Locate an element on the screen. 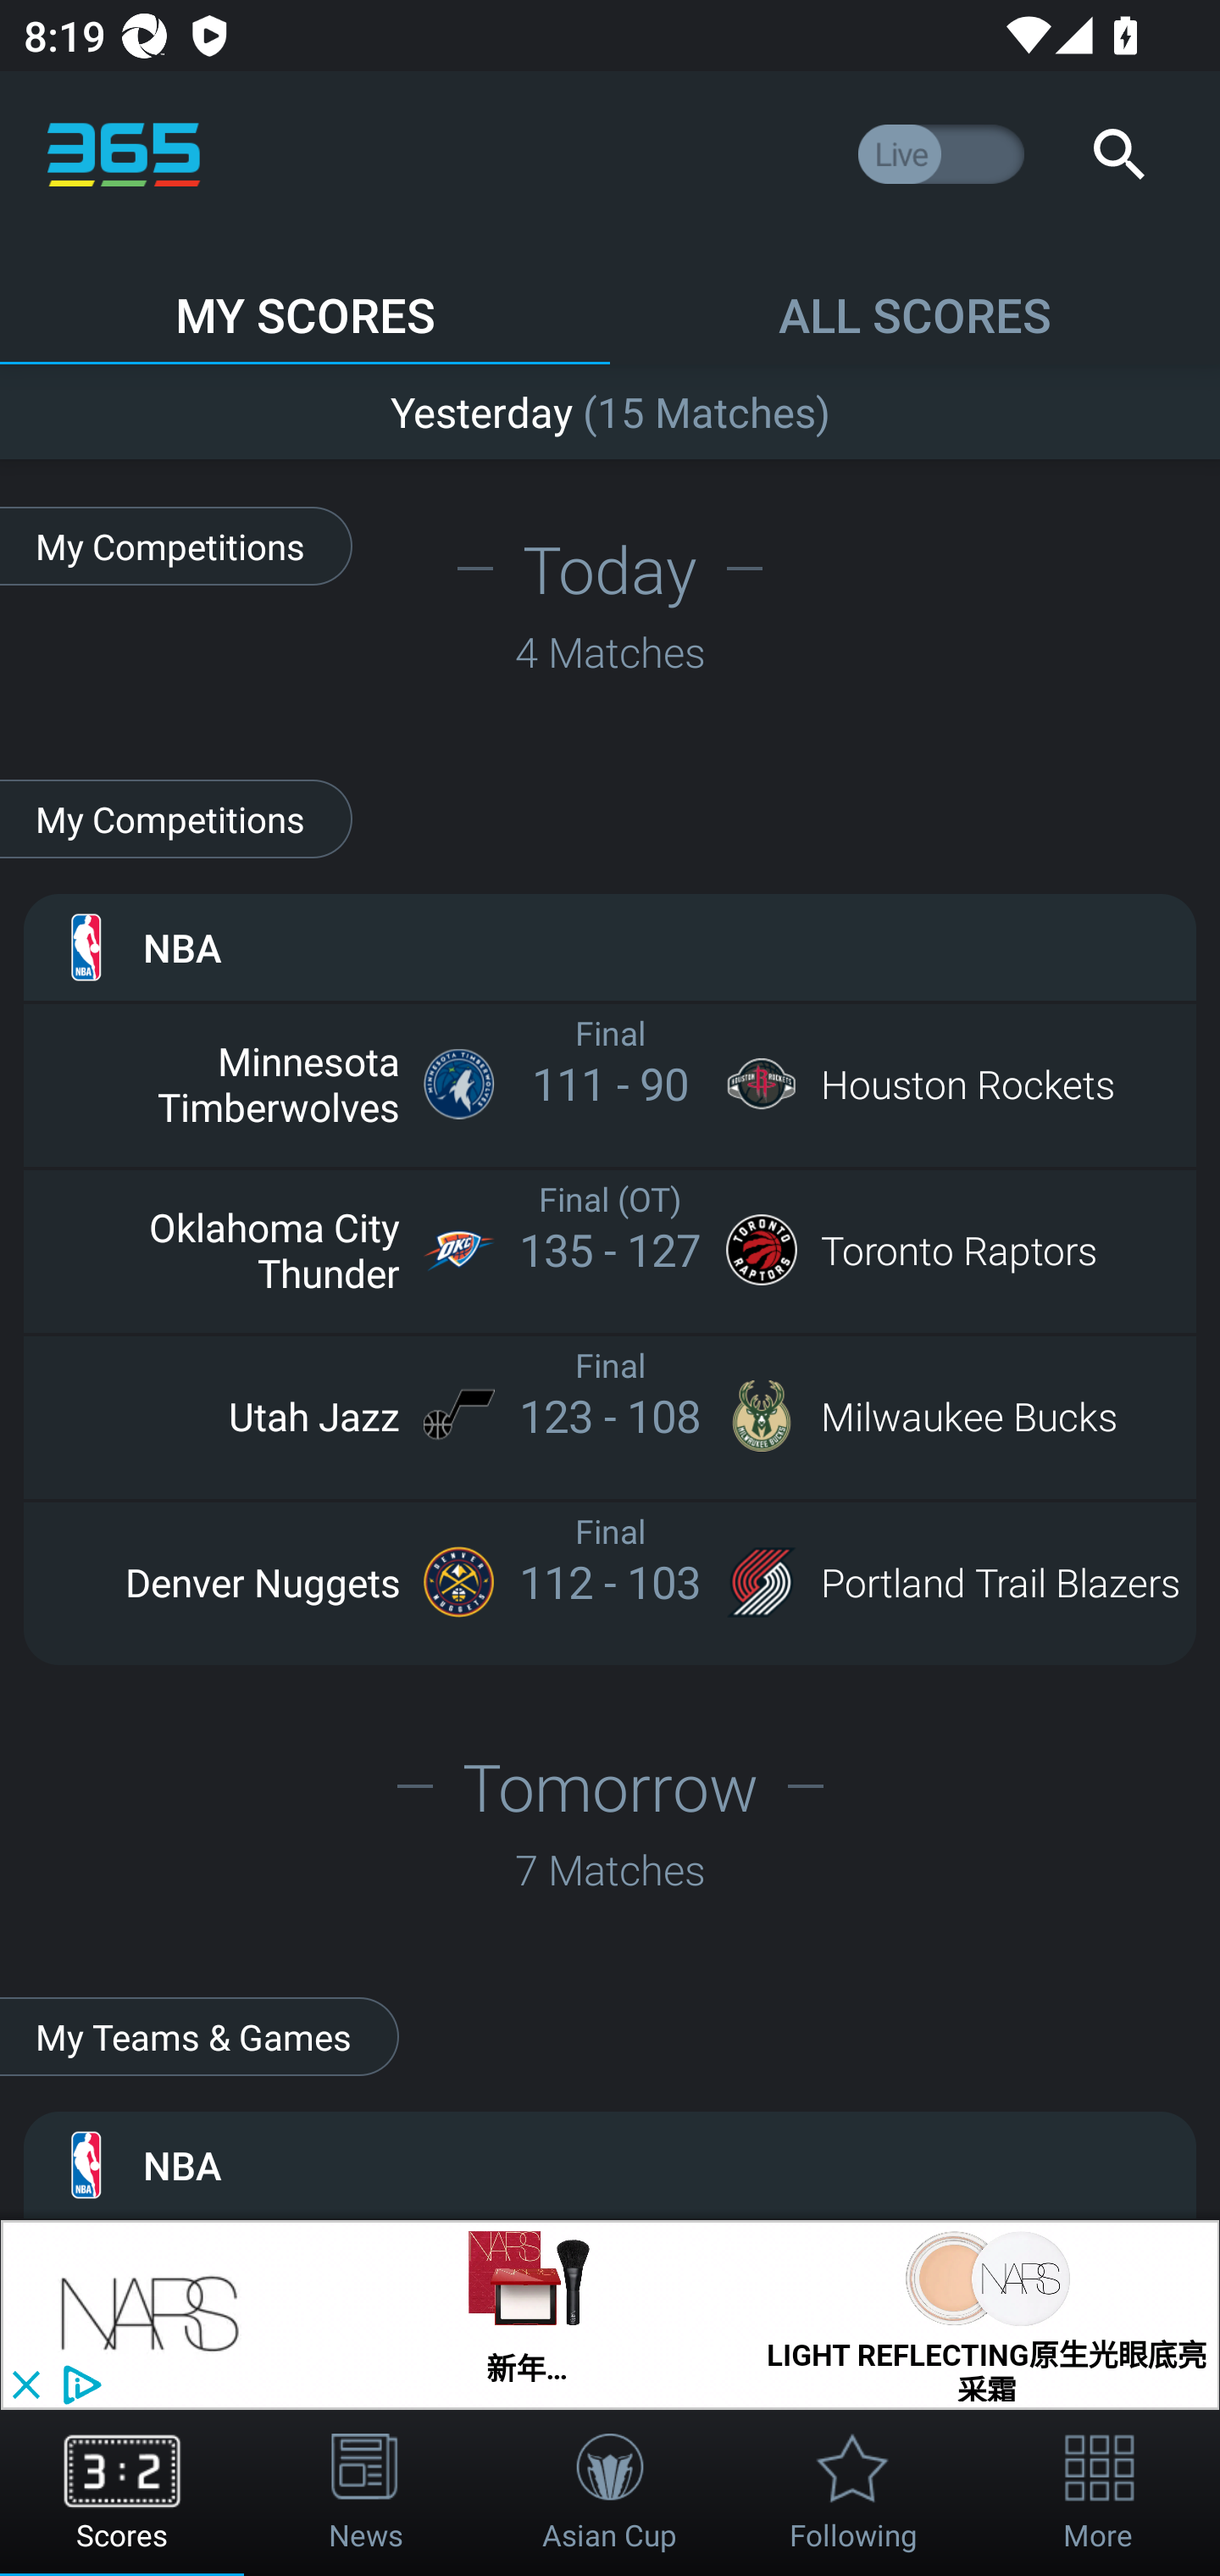   新年… 
    新年限量版LIGHT REFLECTING原生光蜜粉餅組合 is located at coordinates (529, 2315).